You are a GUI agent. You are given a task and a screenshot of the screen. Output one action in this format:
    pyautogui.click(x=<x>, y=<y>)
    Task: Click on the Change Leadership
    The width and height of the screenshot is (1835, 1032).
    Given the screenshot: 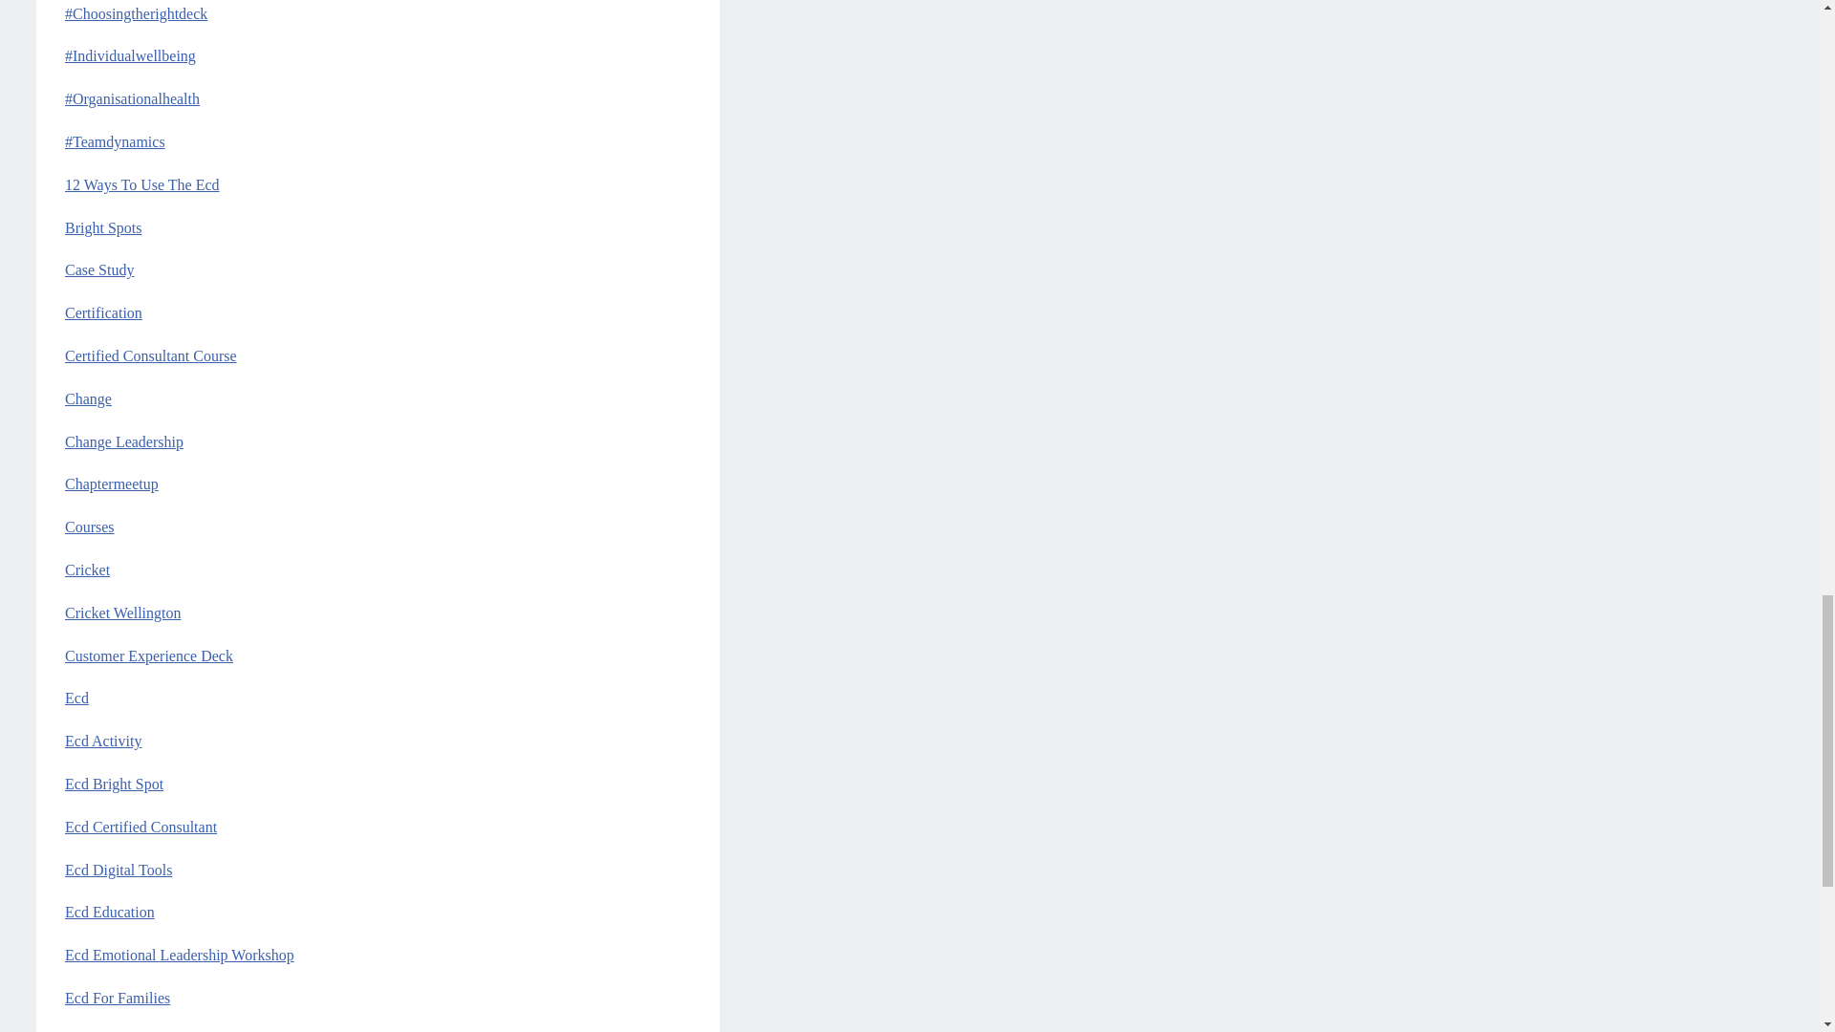 What is the action you would take?
    pyautogui.click(x=124, y=441)
    